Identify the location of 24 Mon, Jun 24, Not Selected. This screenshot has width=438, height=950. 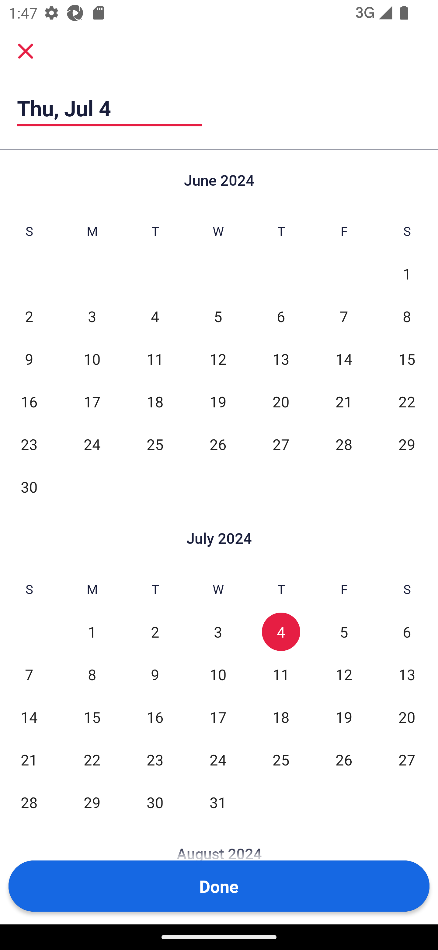
(92, 444).